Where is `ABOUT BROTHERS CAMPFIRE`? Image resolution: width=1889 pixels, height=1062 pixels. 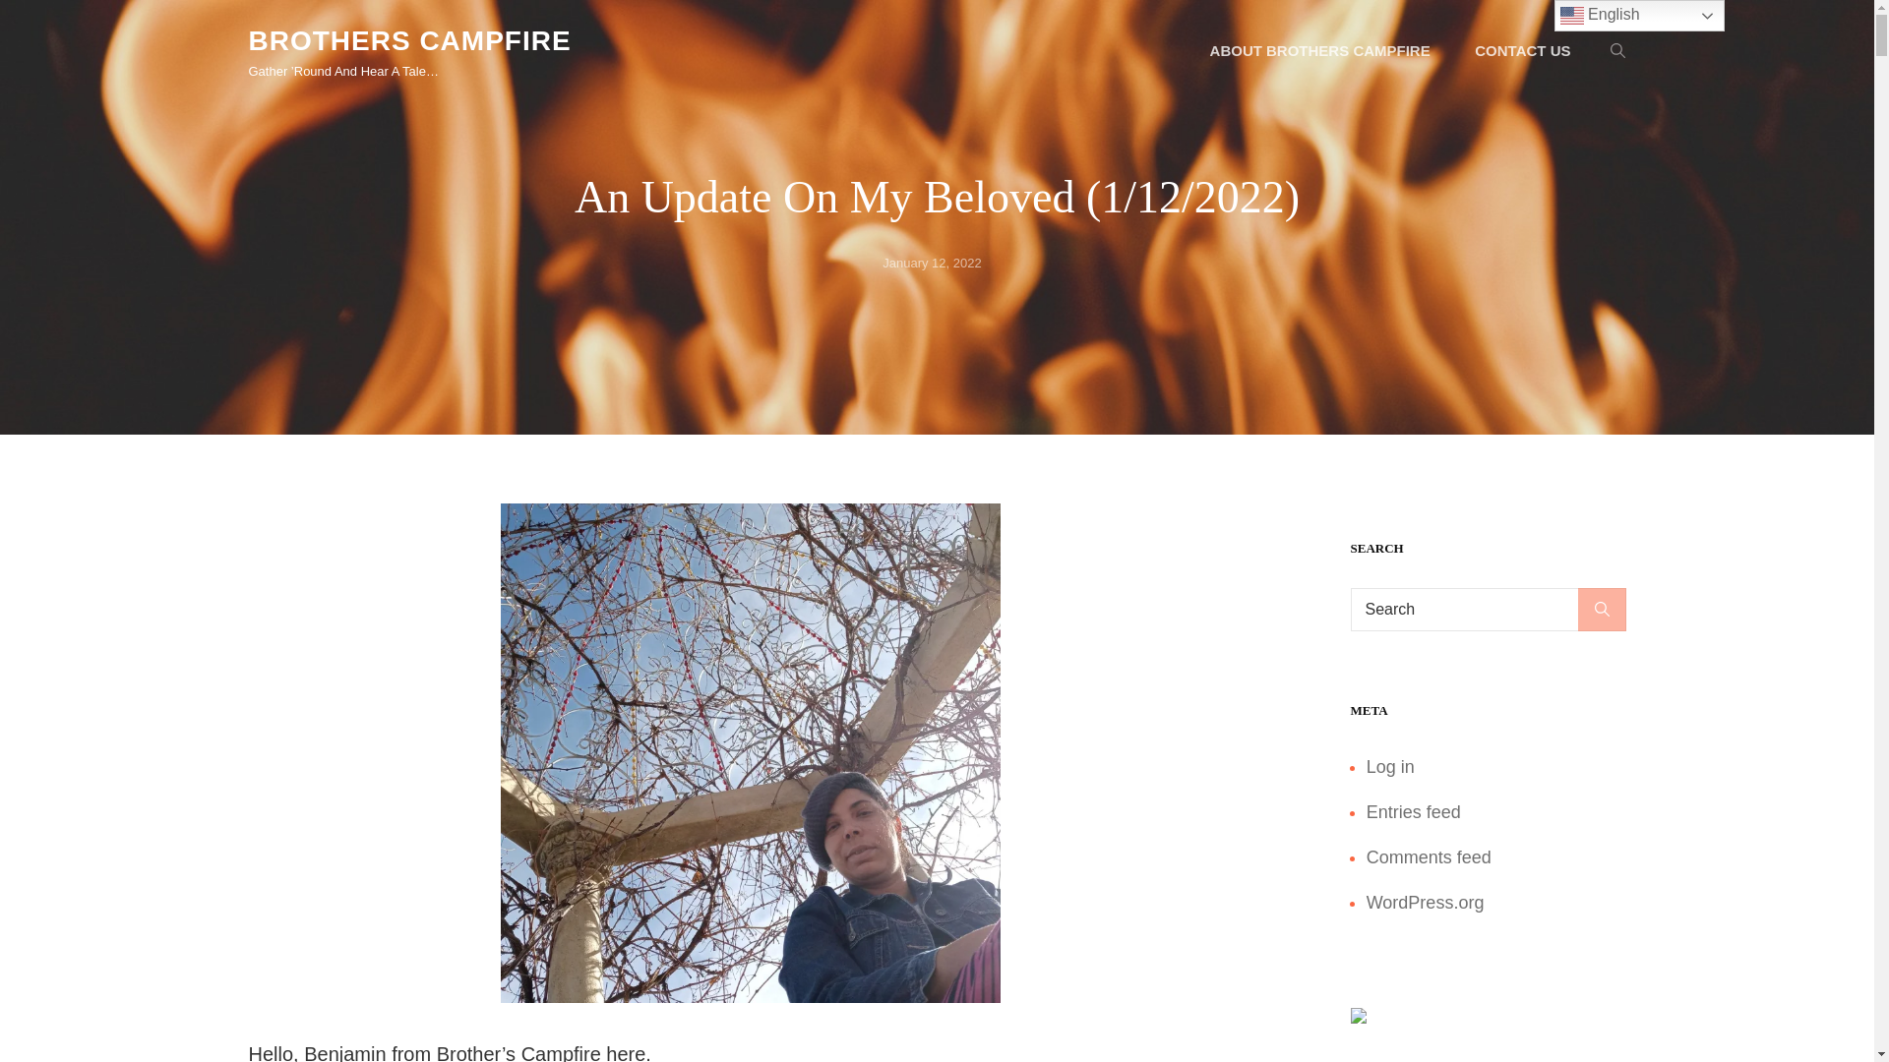 ABOUT BROTHERS CAMPFIRE is located at coordinates (1320, 51).